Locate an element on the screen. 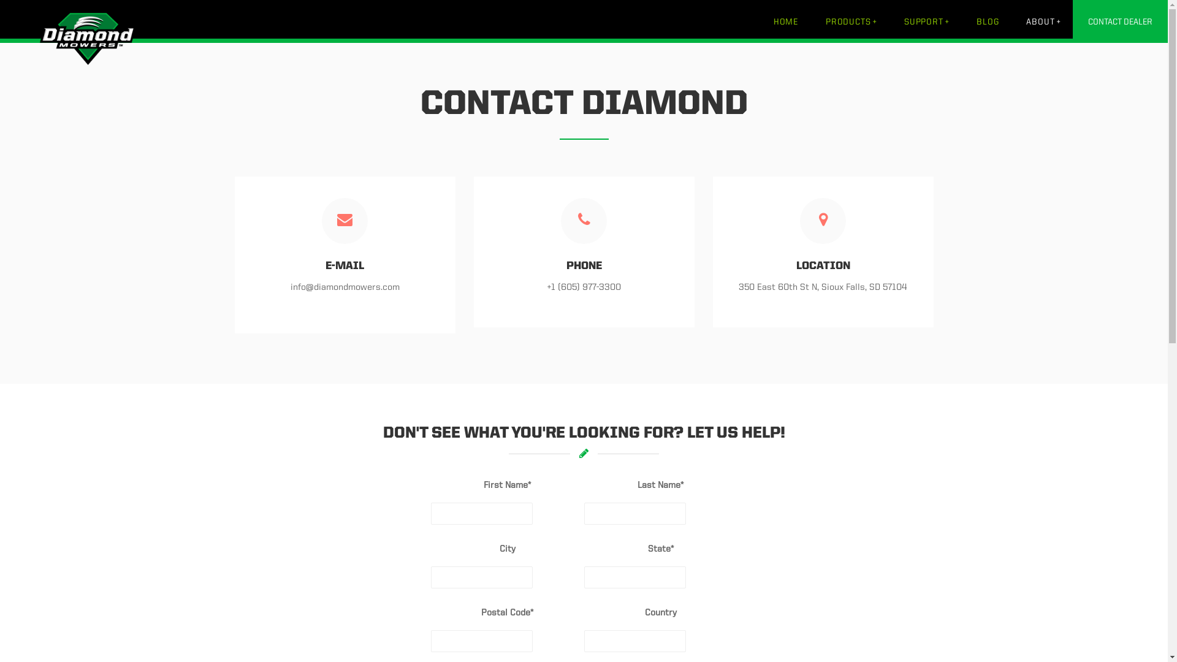  ABOUT is located at coordinates (1043, 21).